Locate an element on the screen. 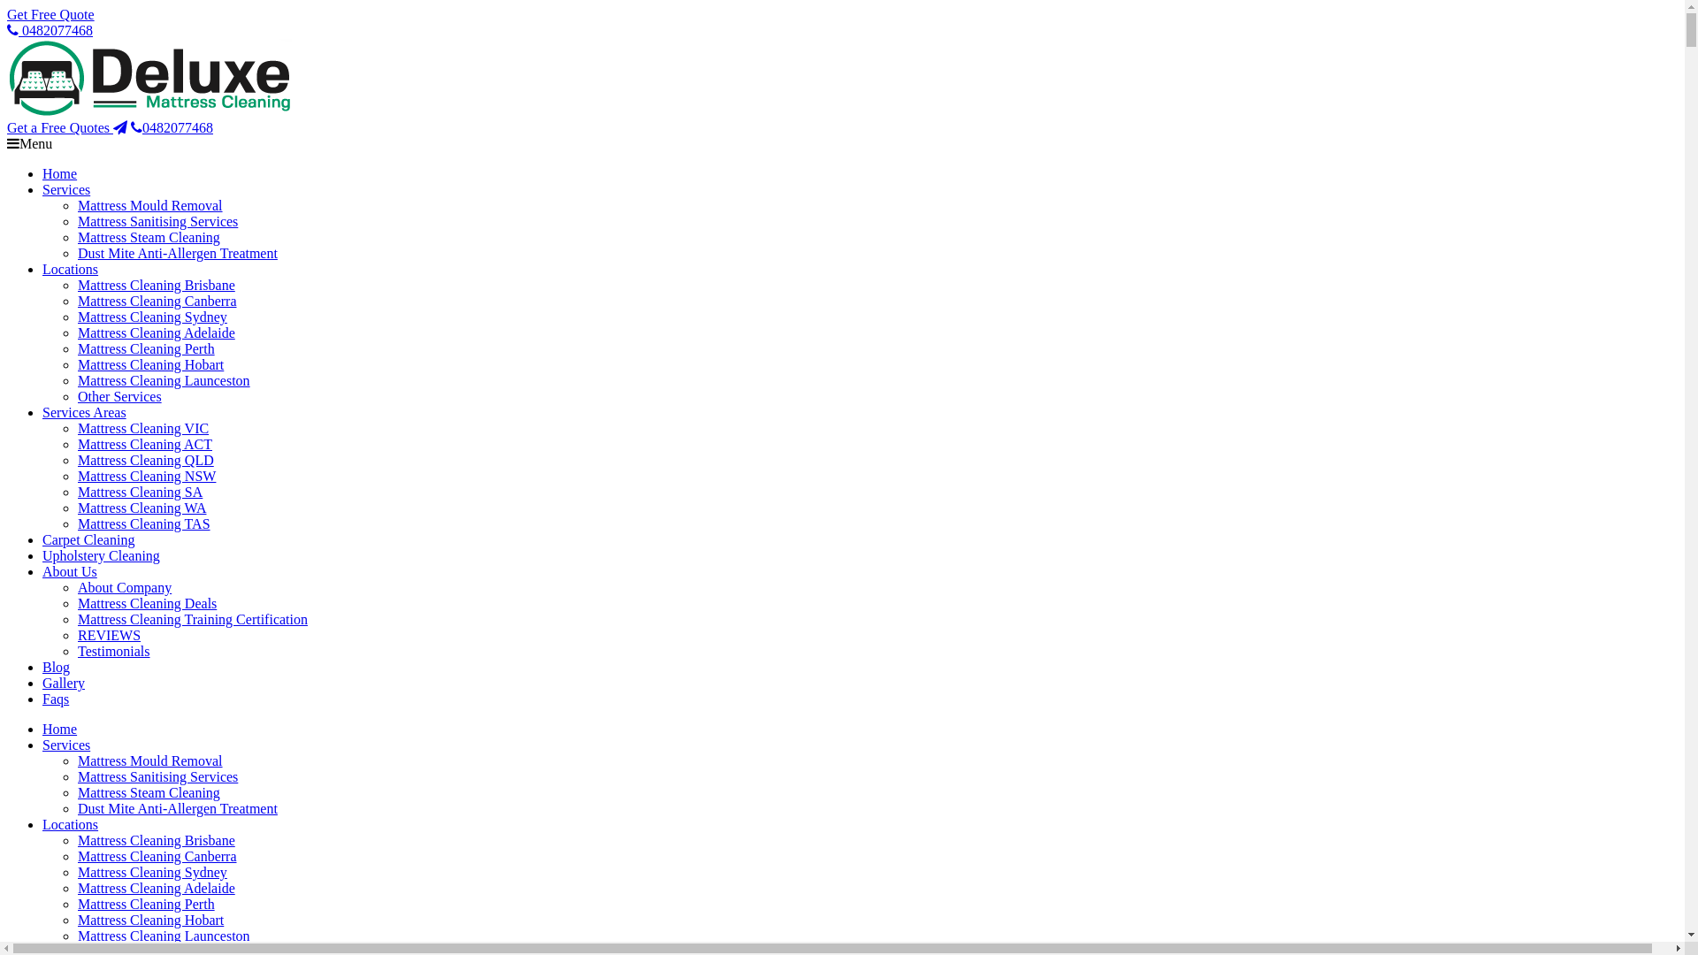 Image resolution: width=1698 pixels, height=955 pixels. Dust Mite Anti-Allergen Treatment is located at coordinates (178, 253).